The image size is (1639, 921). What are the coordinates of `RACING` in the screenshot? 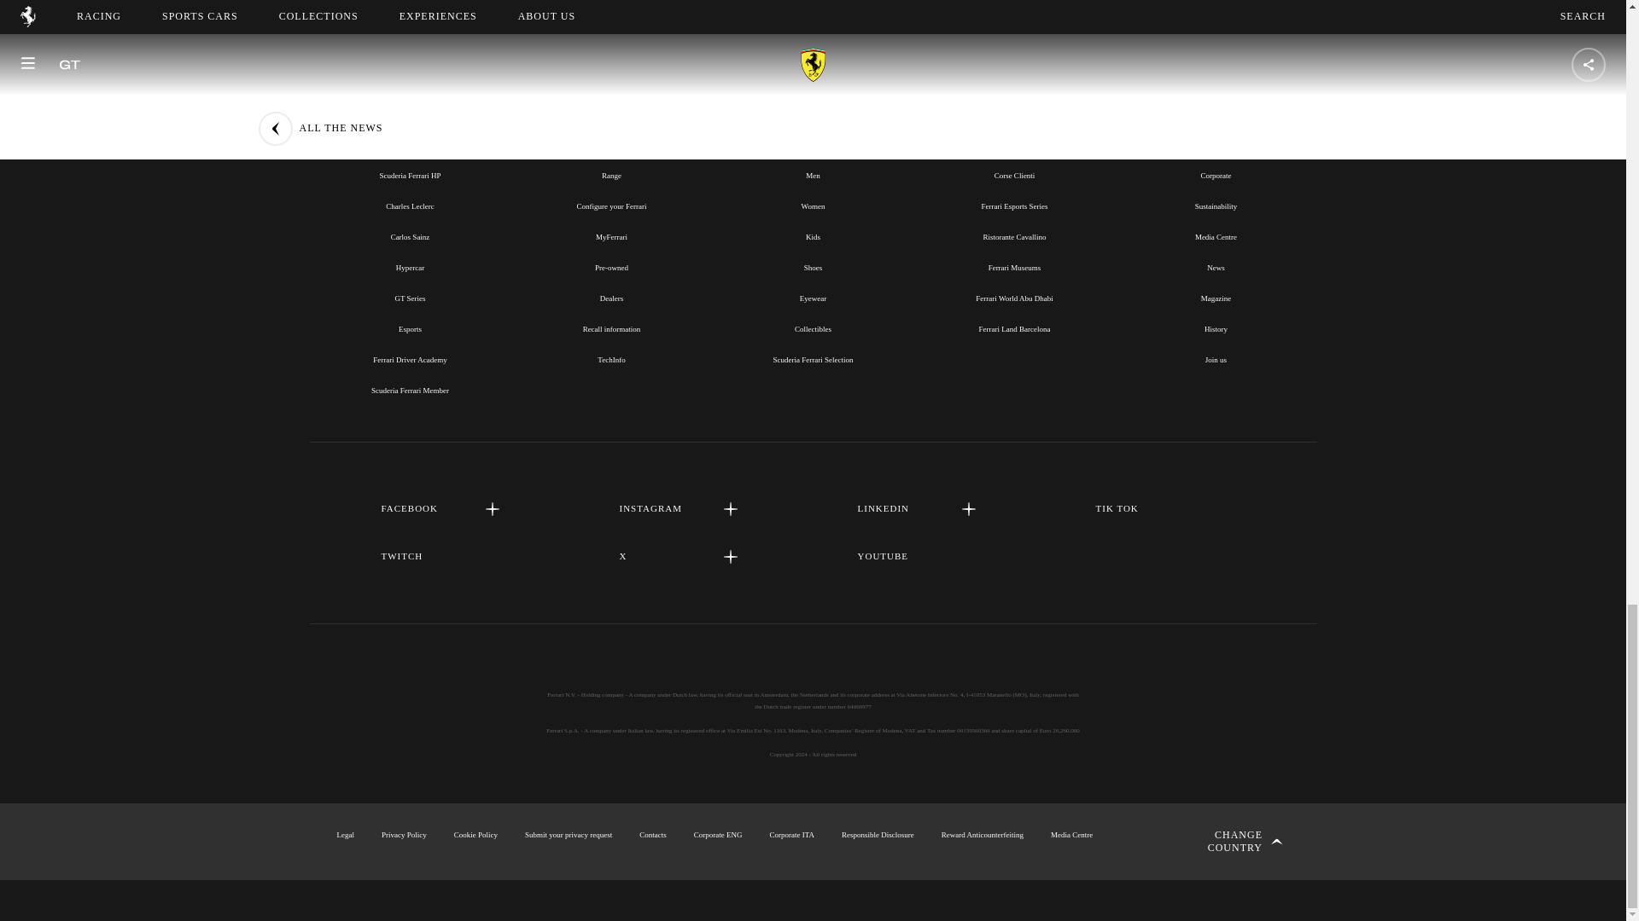 It's located at (410, 136).